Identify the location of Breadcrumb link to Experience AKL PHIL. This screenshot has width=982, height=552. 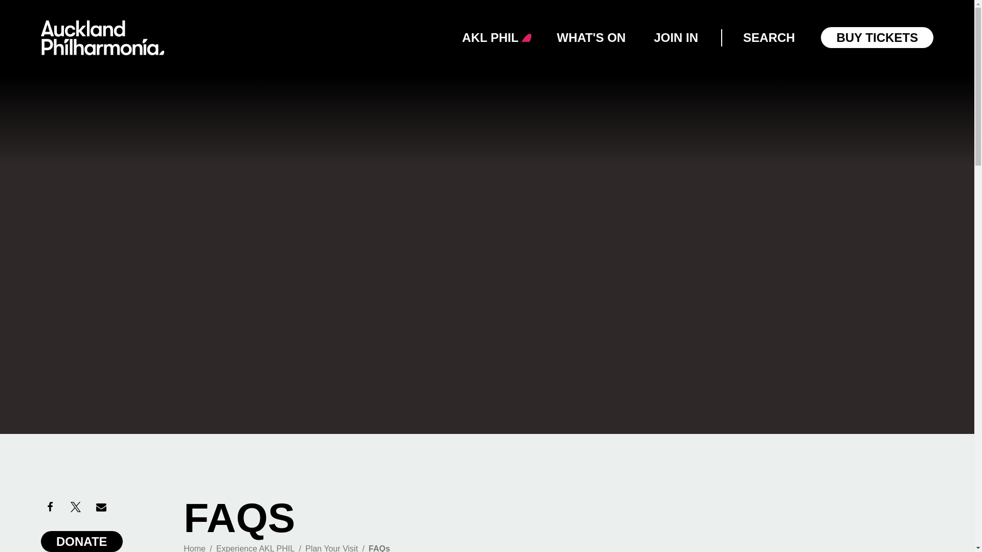
(255, 548).